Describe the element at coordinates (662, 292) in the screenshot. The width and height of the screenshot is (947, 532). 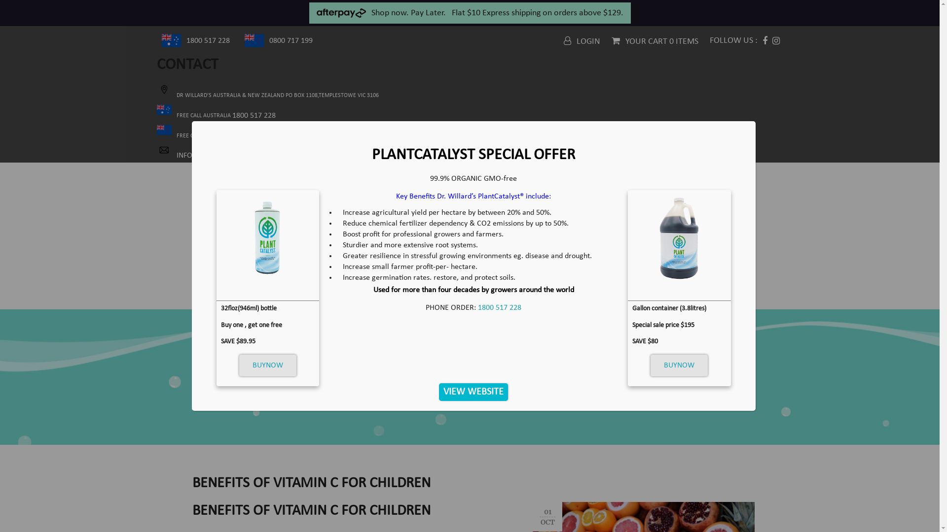
I see `ASK DR WILLARD` at that location.